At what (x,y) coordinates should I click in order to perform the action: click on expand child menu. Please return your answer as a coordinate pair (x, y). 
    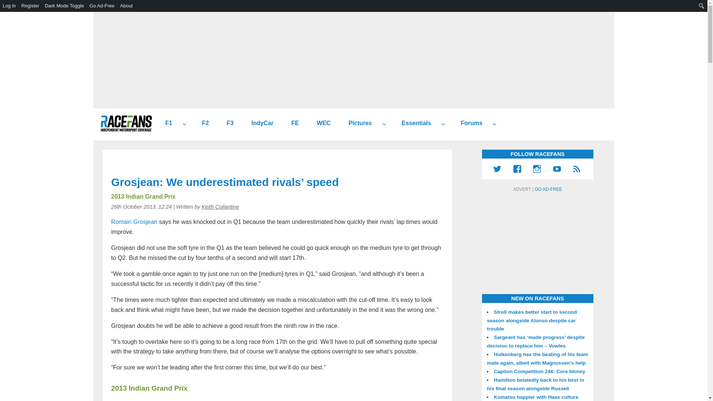
    Looking at the image, I should click on (184, 124).